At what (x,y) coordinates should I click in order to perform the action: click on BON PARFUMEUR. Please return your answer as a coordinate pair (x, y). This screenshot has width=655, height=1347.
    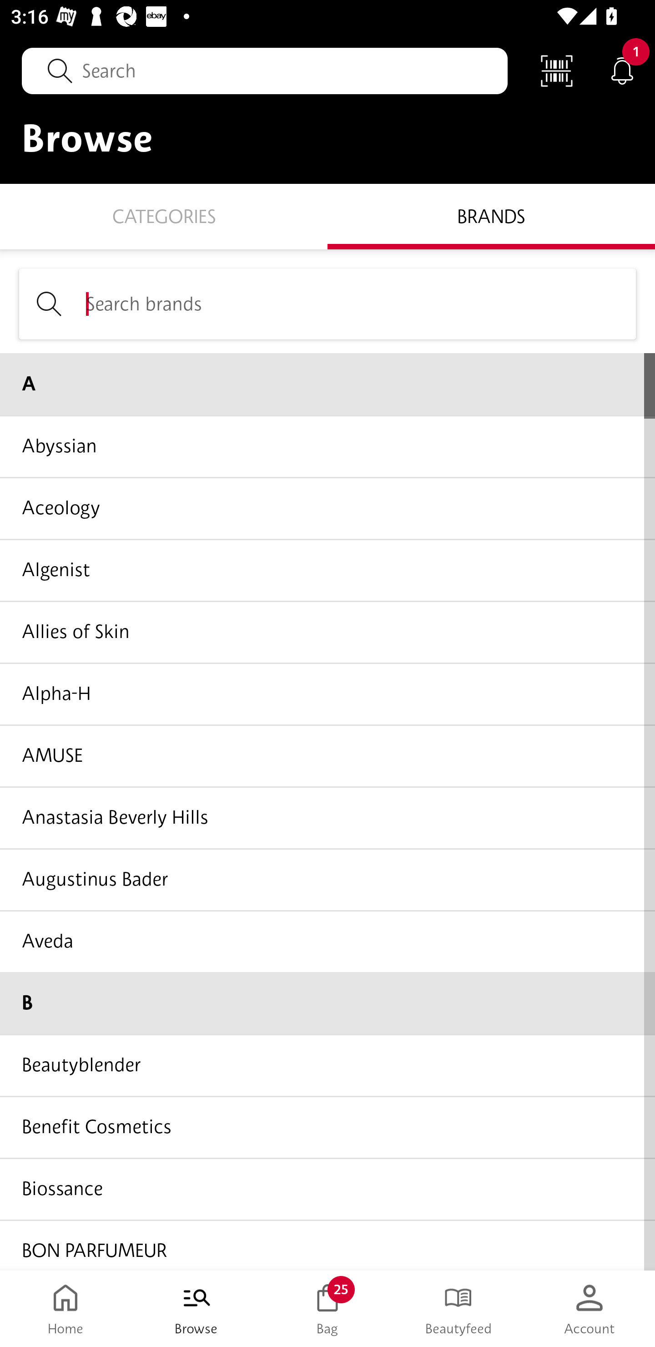
    Looking at the image, I should click on (327, 1244).